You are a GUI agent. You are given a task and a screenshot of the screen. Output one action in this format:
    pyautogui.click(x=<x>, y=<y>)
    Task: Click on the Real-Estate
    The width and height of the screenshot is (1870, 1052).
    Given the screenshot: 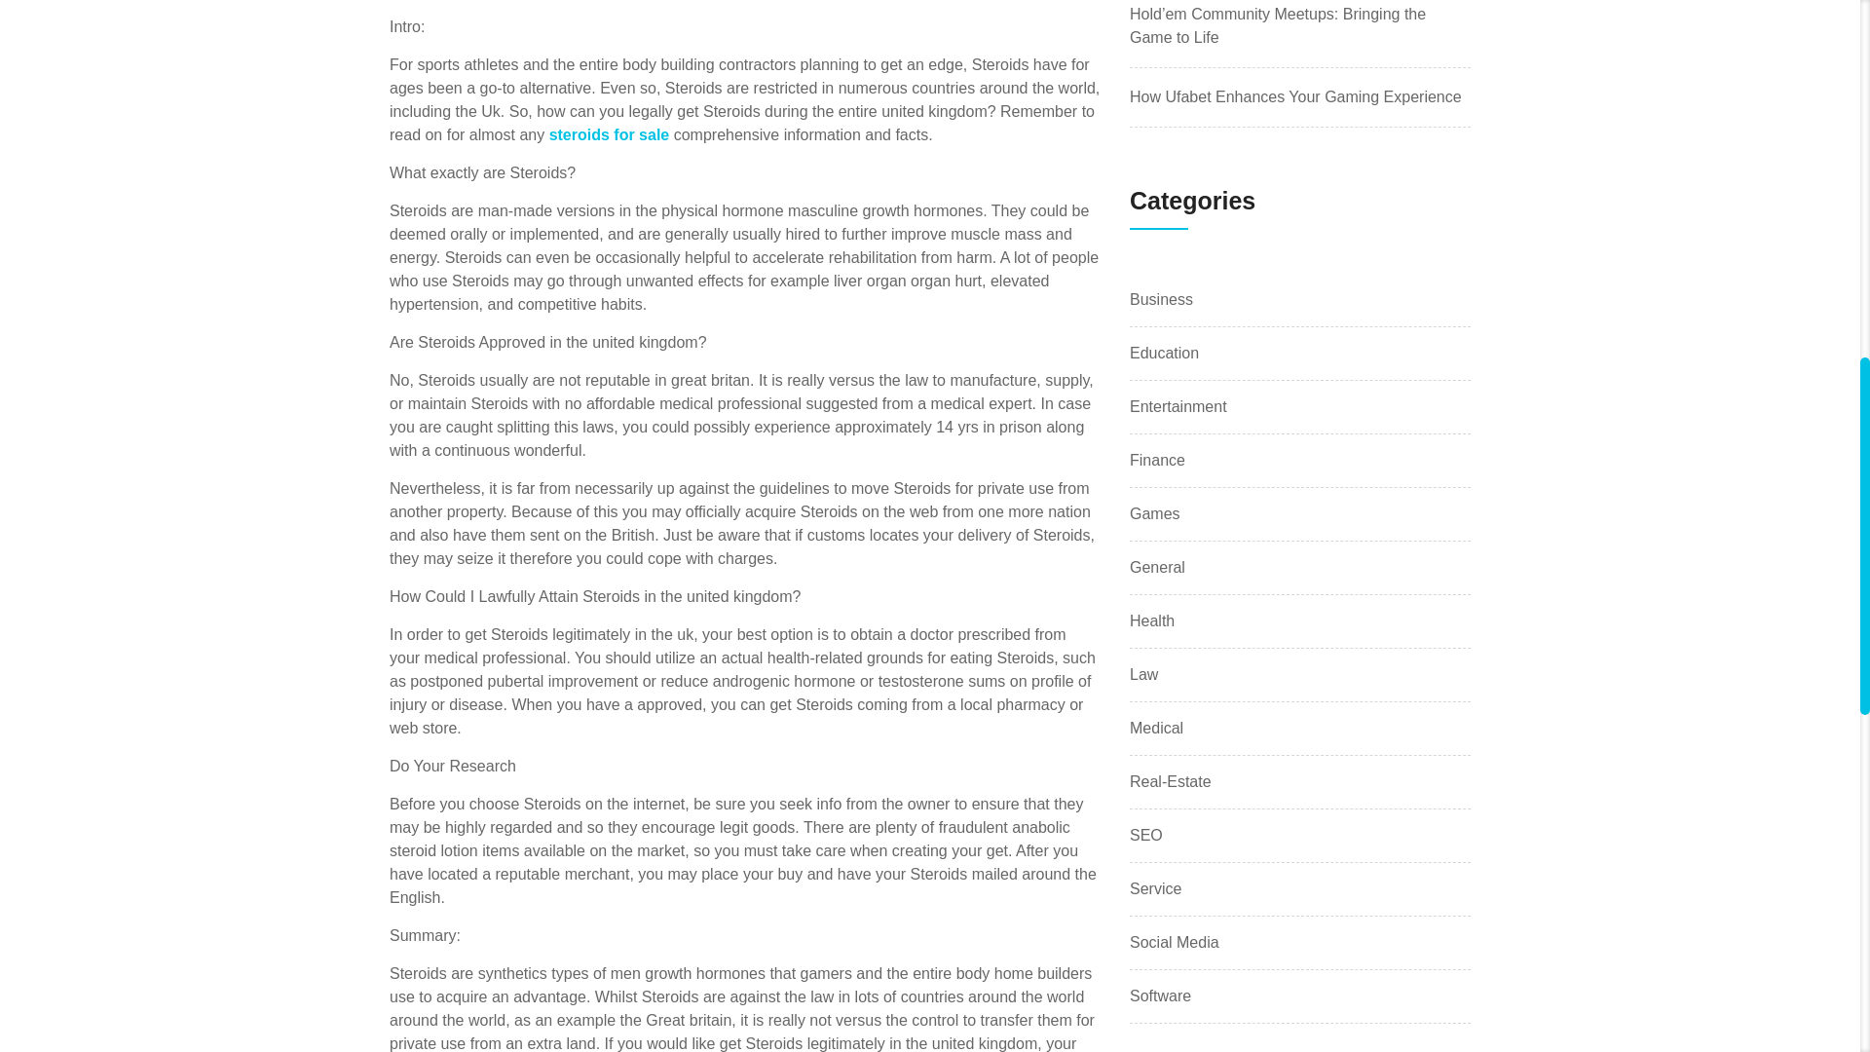 What is the action you would take?
    pyautogui.click(x=1171, y=781)
    